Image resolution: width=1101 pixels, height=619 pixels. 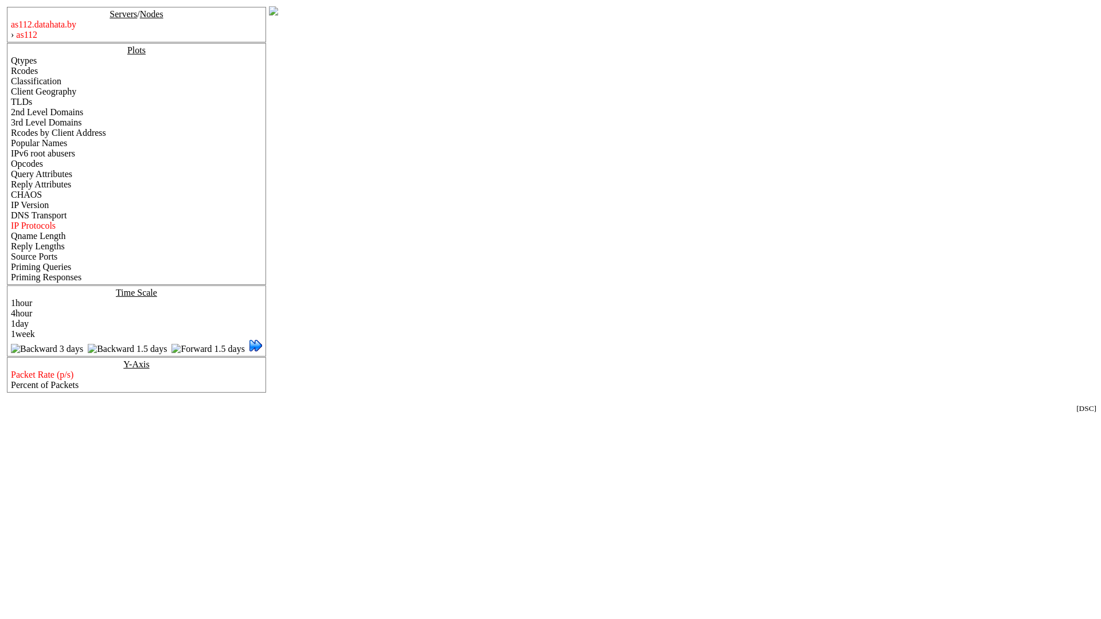 I want to click on 4hour, so click(x=22, y=313).